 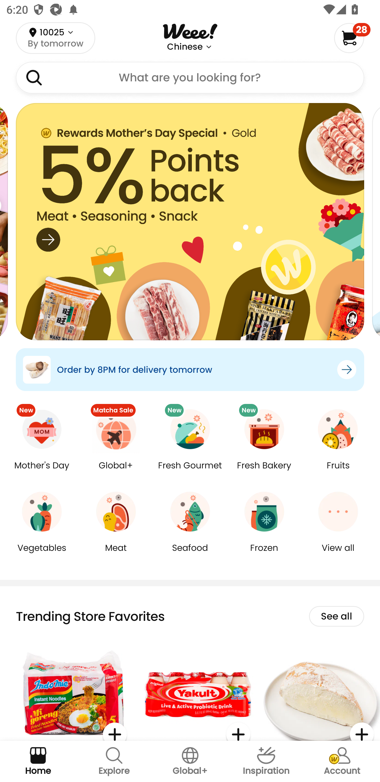 I want to click on 10025 By tomorrow, so click(x=55, y=38).